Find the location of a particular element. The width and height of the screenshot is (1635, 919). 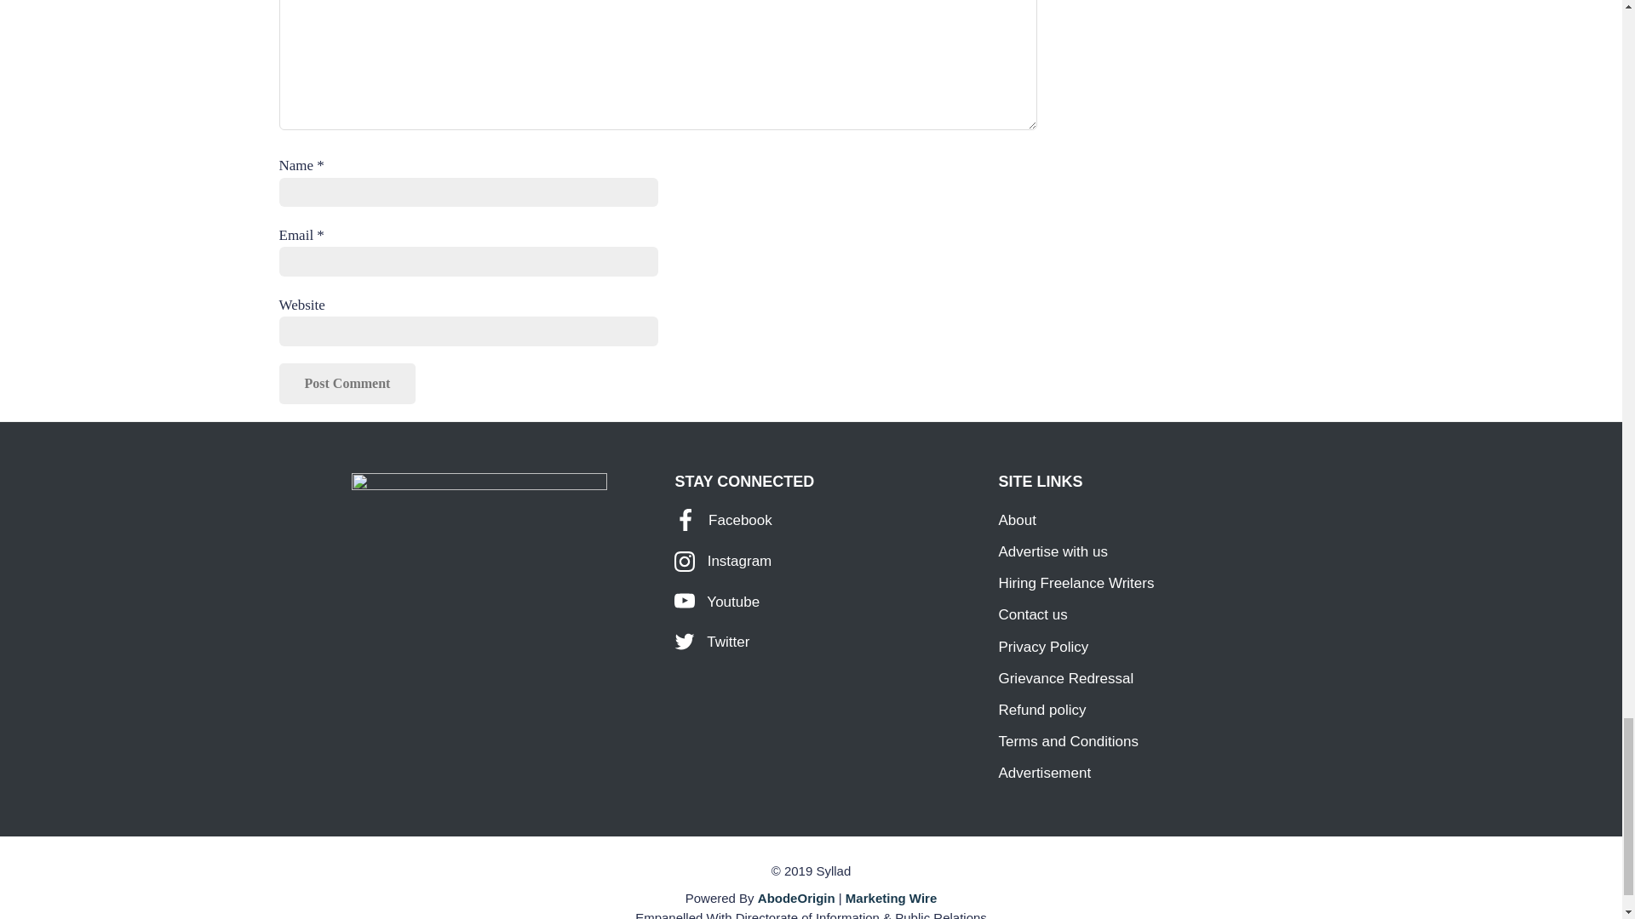

Advertise with us is located at coordinates (1053, 551).